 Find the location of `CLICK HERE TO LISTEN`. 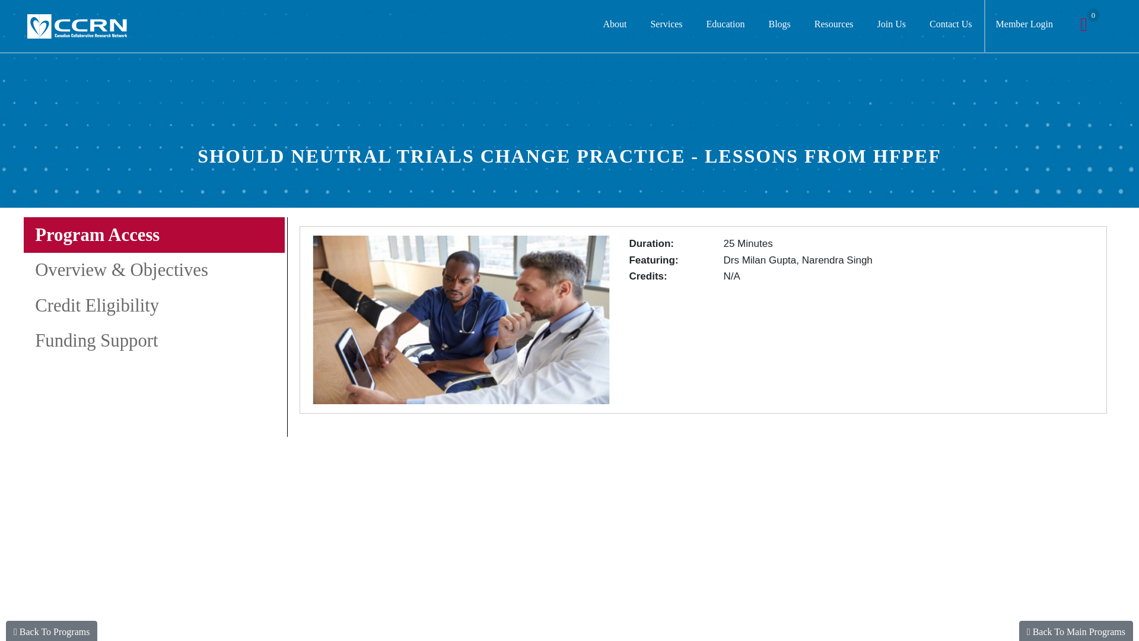

CLICK HERE TO LISTEN is located at coordinates (460, 320).